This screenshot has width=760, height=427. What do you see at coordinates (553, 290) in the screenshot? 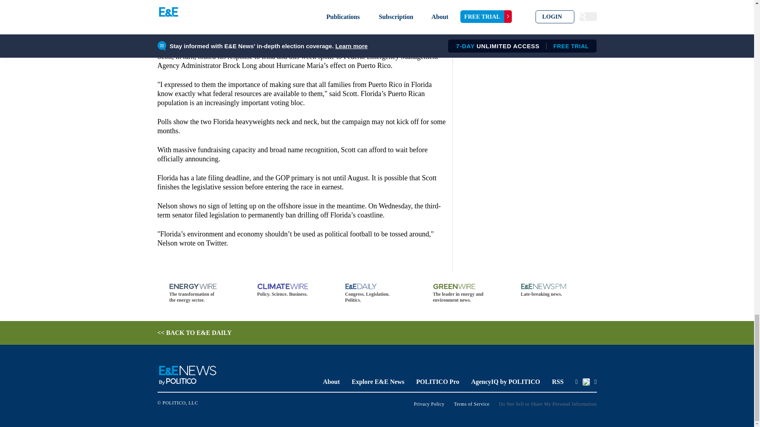
I see `Late-breaking news.` at bounding box center [553, 290].